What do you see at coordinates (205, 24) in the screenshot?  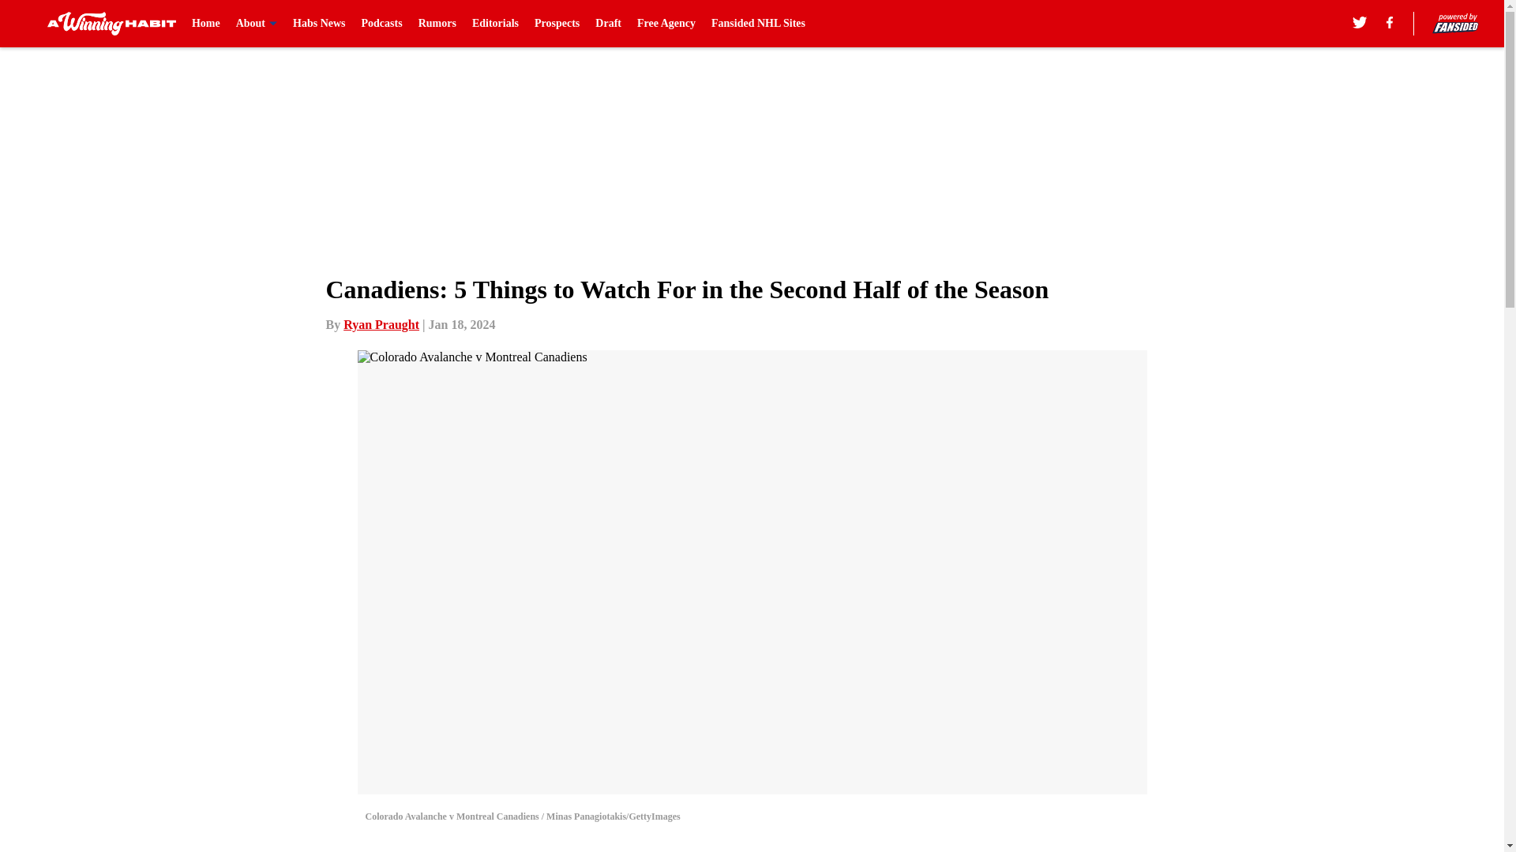 I see `Home` at bounding box center [205, 24].